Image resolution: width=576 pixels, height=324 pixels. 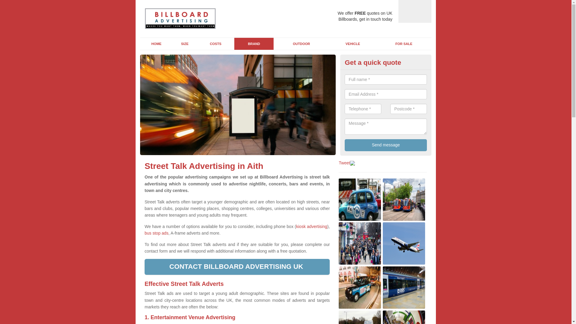 What do you see at coordinates (180, 19) in the screenshot?
I see `Header` at bounding box center [180, 19].